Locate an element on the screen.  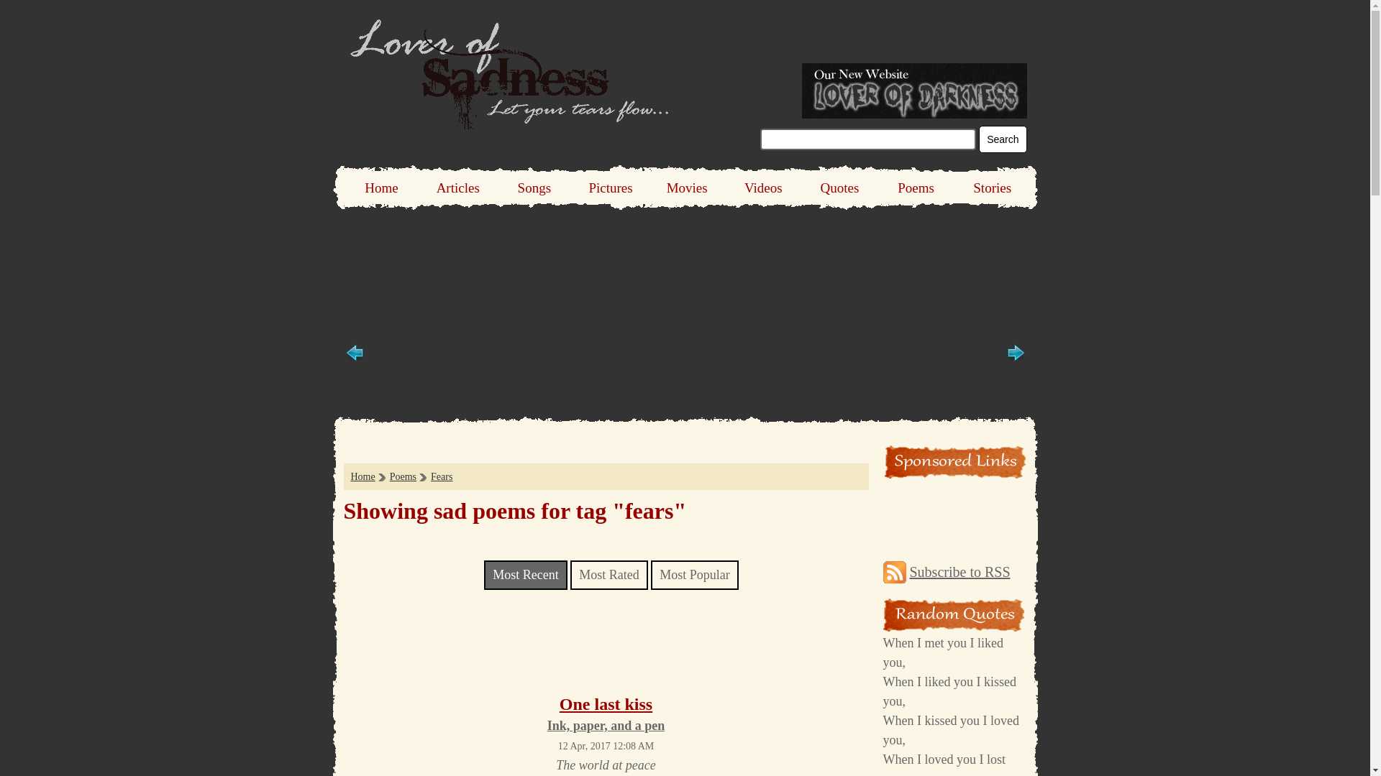
Ink, paper, and a pen is located at coordinates (606, 726).